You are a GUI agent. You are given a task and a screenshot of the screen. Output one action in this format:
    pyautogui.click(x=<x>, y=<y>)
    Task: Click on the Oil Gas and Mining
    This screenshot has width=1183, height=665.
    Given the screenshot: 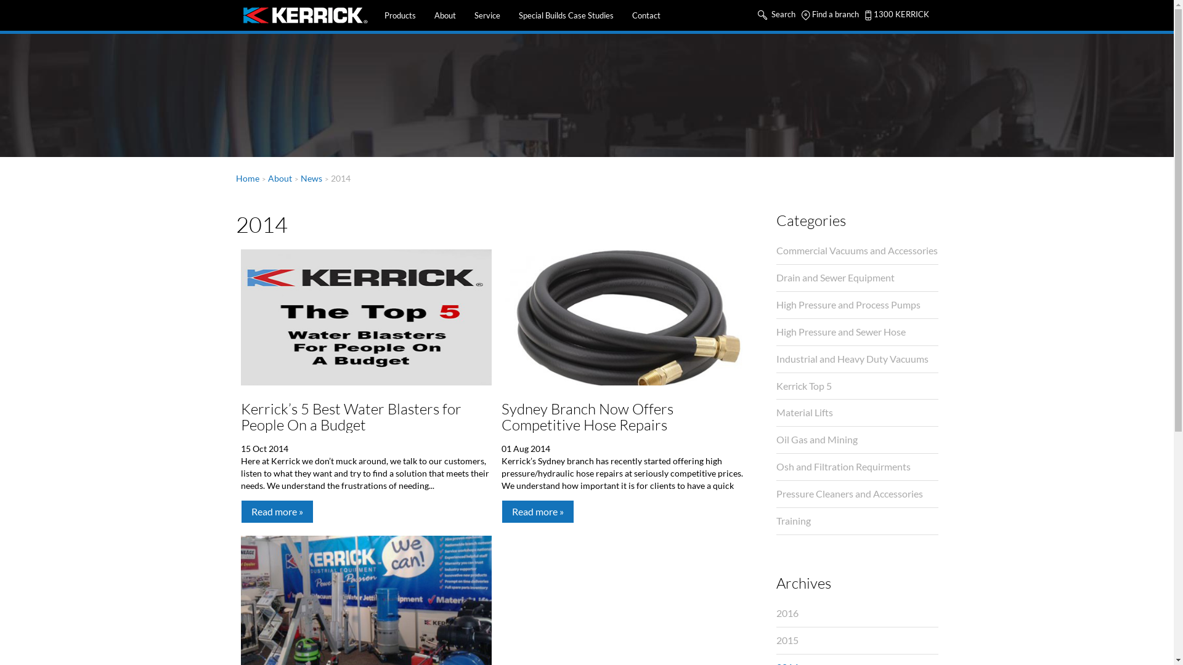 What is the action you would take?
    pyautogui.click(x=858, y=440)
    